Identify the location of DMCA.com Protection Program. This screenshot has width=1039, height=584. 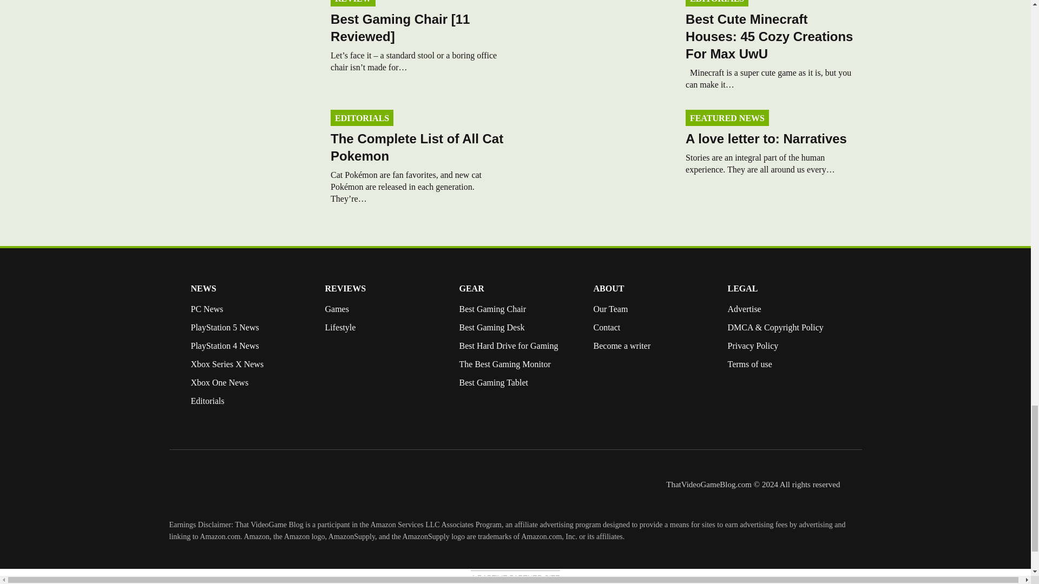
(749, 408).